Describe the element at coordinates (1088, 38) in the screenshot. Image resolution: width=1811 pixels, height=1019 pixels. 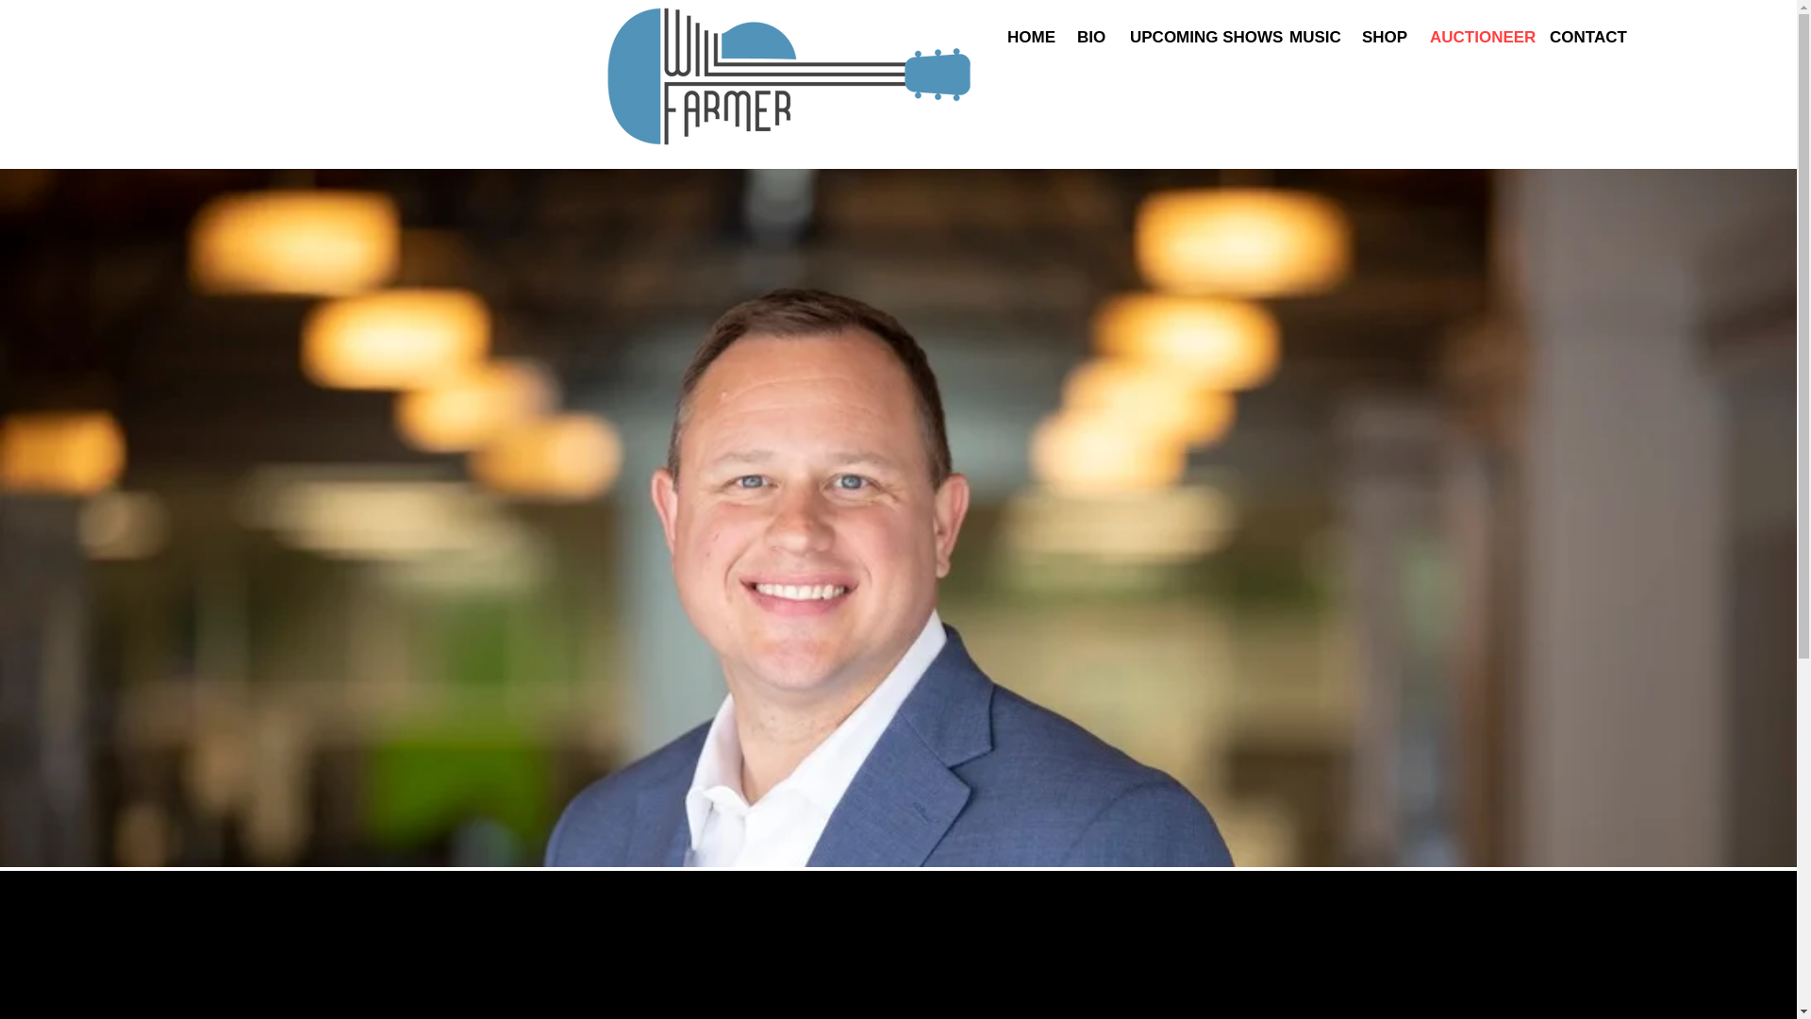
I see `BIO` at that location.